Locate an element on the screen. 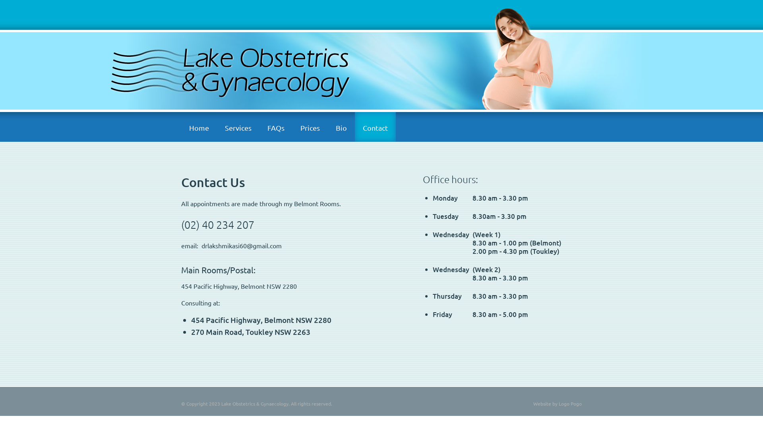 The height and width of the screenshot is (429, 763). Website by Logo Pogo is located at coordinates (558, 404).